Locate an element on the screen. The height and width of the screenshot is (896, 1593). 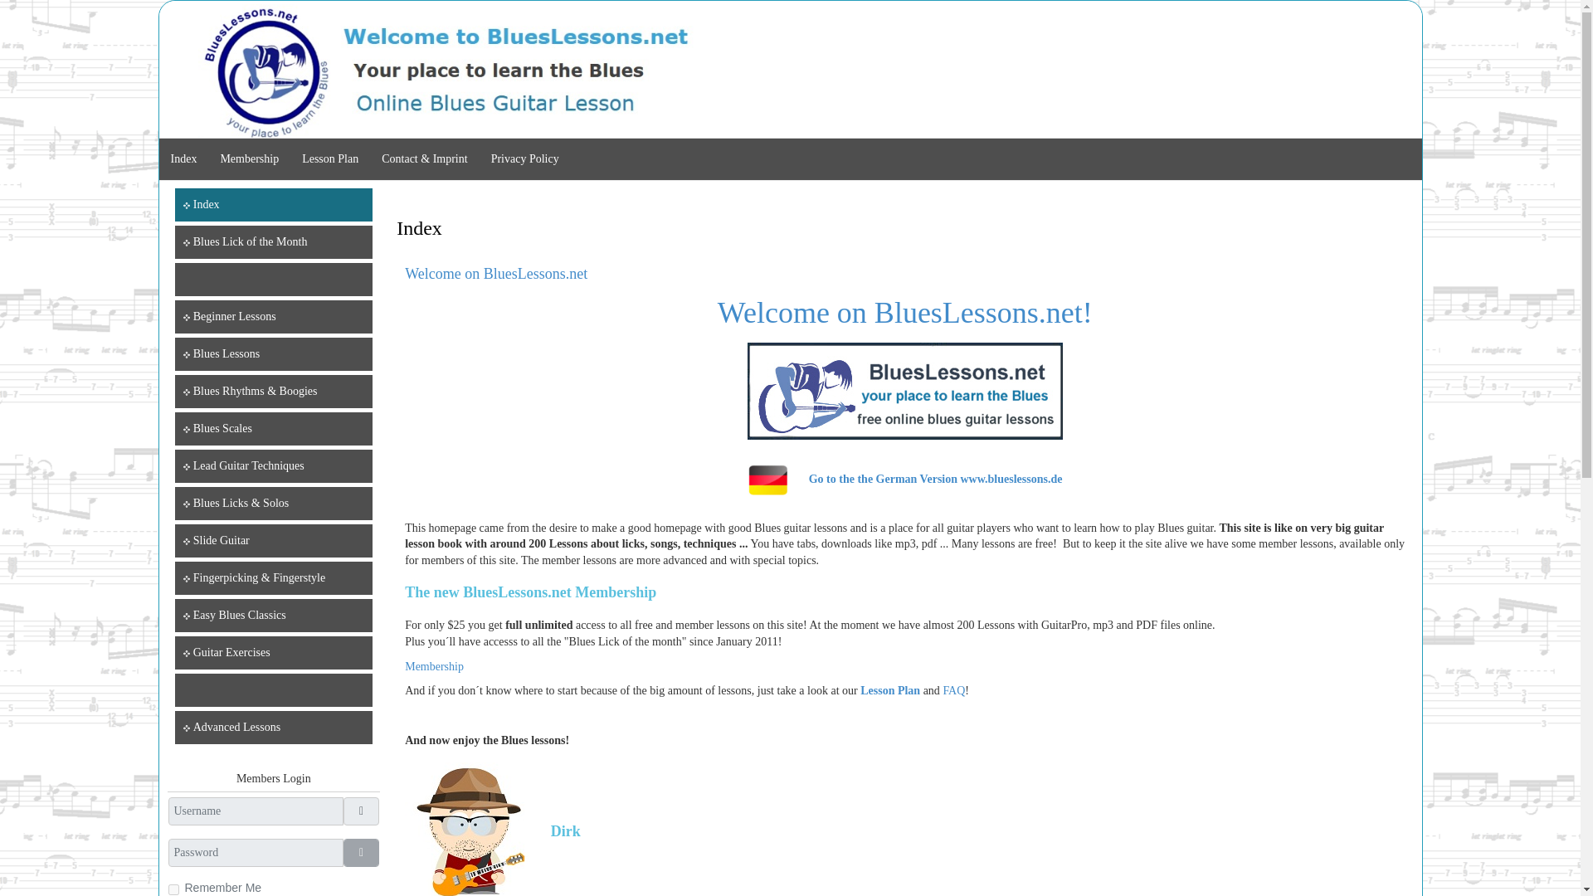
Beginner Lessons is located at coordinates (274, 316).